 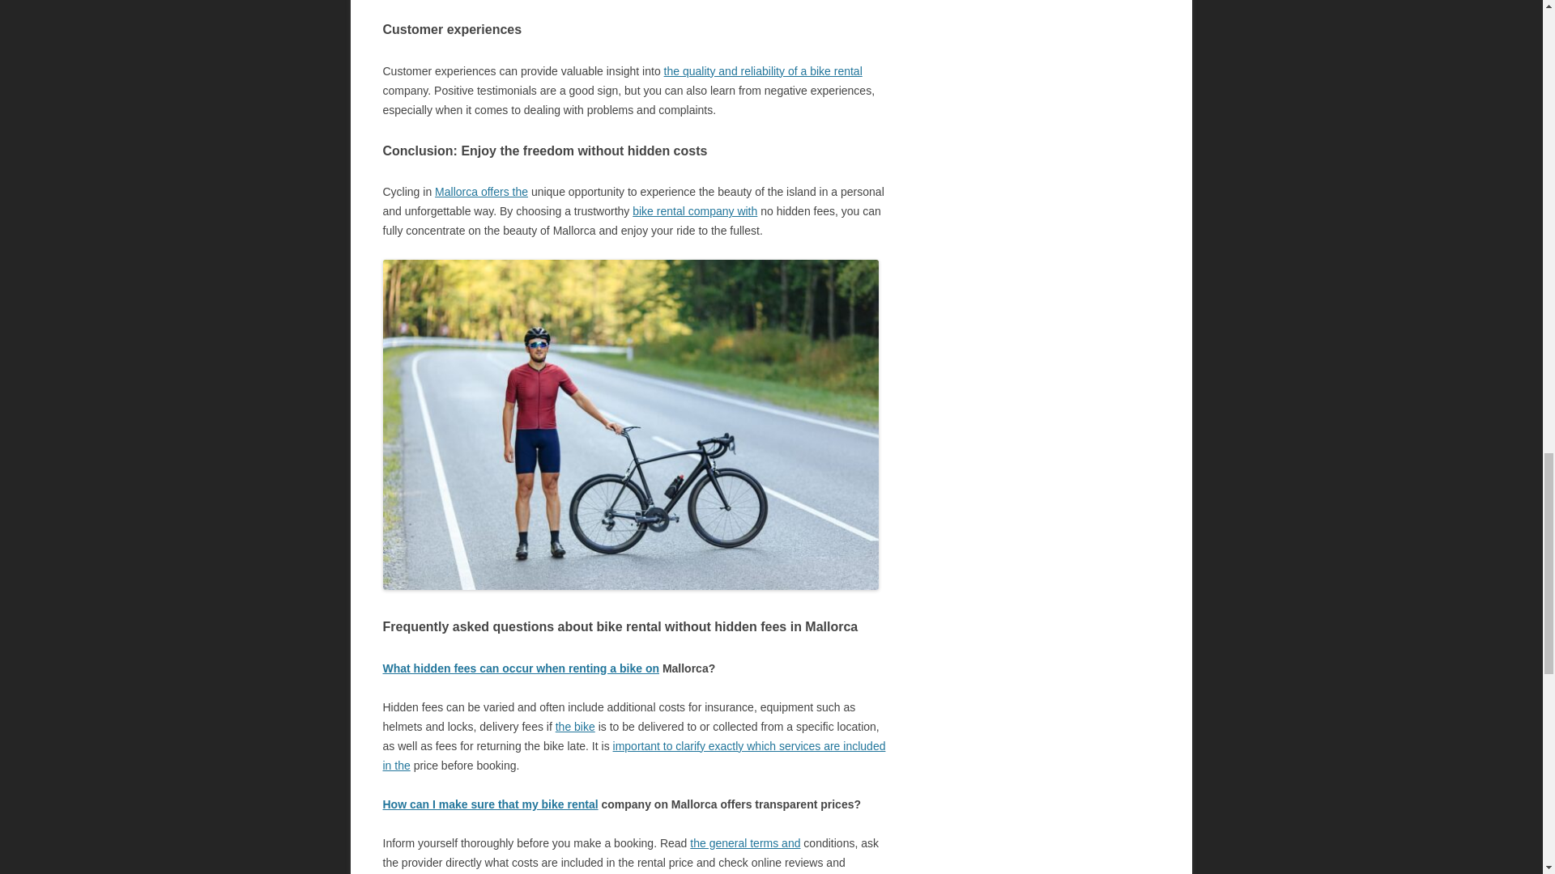 What do you see at coordinates (763, 71) in the screenshot?
I see `the quality and reliability of a bike rental` at bounding box center [763, 71].